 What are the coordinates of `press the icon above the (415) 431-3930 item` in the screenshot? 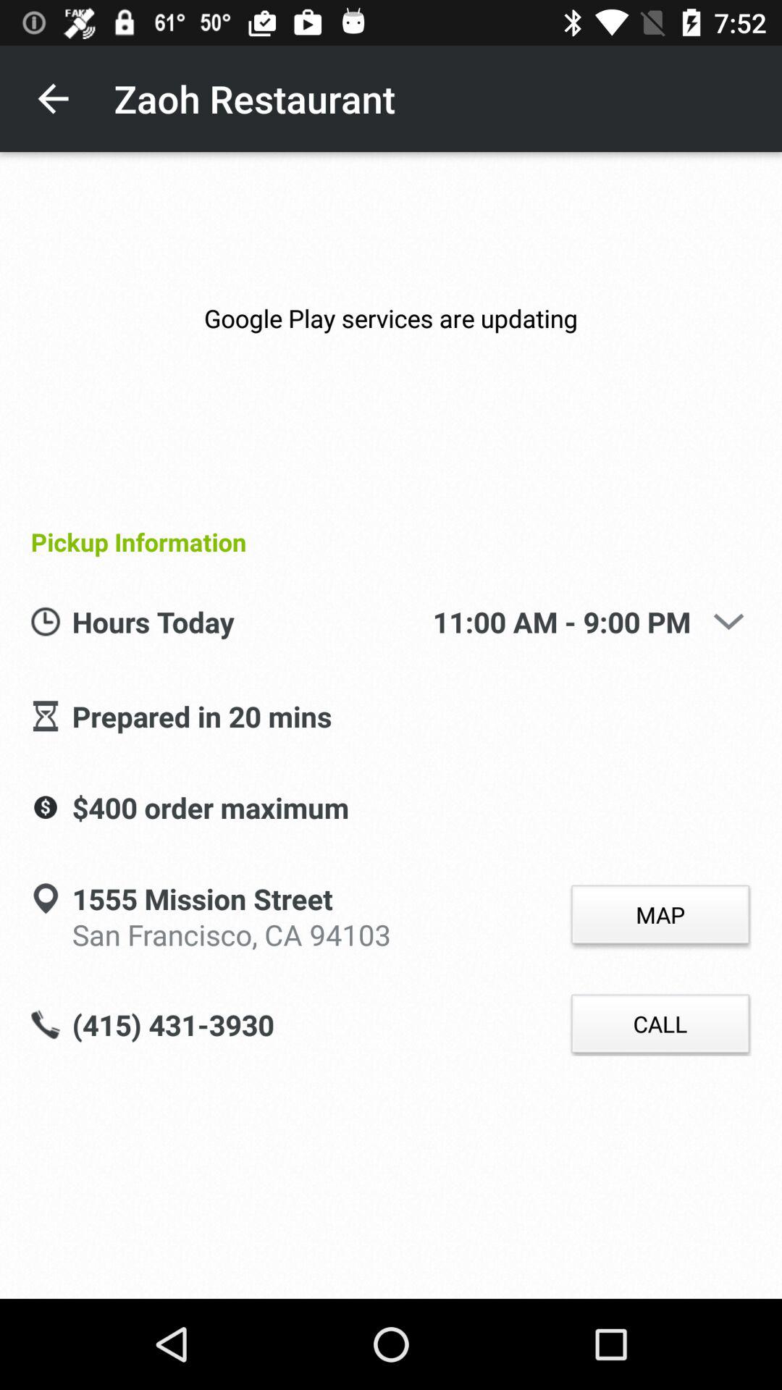 It's located at (232, 932).